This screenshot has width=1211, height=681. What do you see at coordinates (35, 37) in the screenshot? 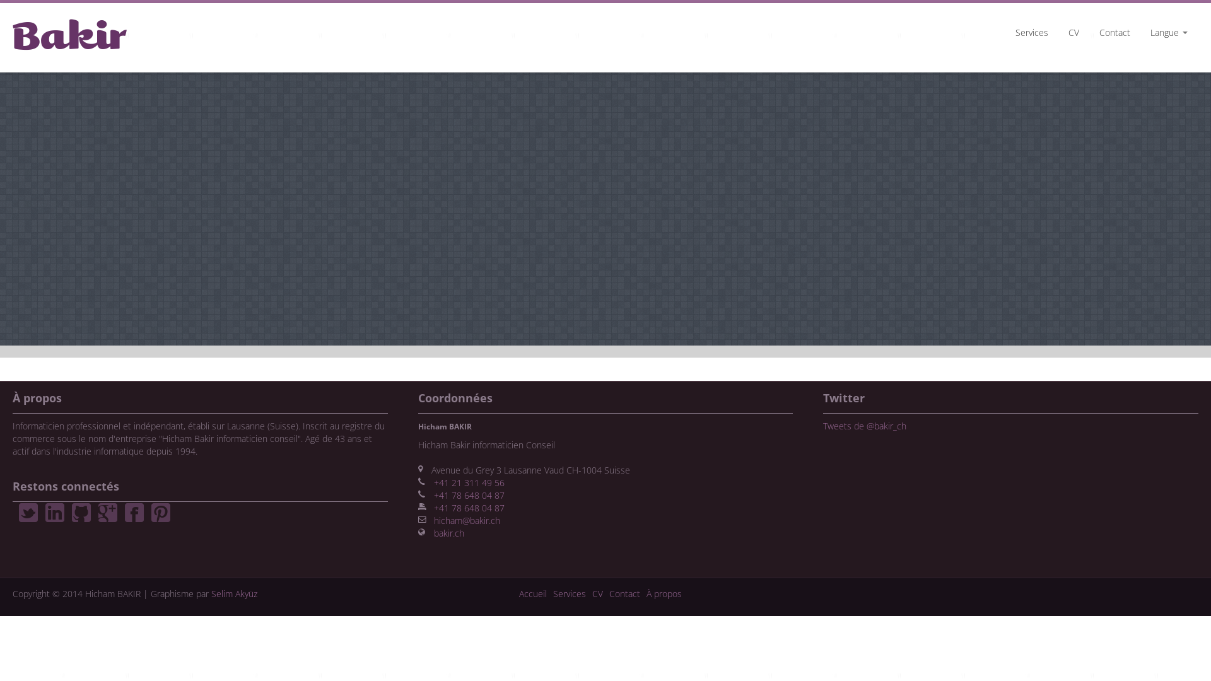
I see `Bakir` at bounding box center [35, 37].